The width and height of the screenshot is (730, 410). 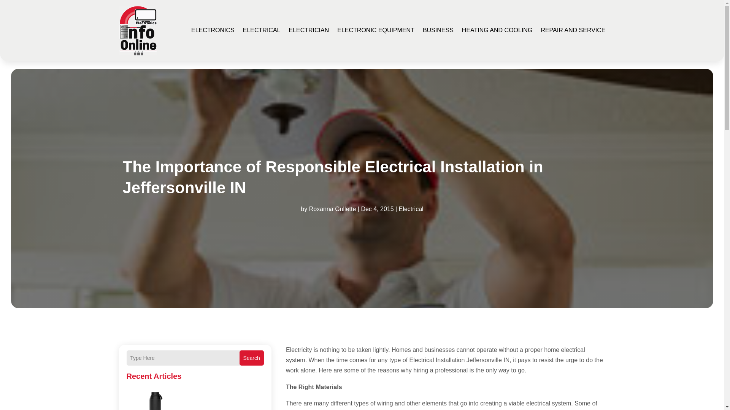 I want to click on Roxanna Gullette, so click(x=332, y=209).